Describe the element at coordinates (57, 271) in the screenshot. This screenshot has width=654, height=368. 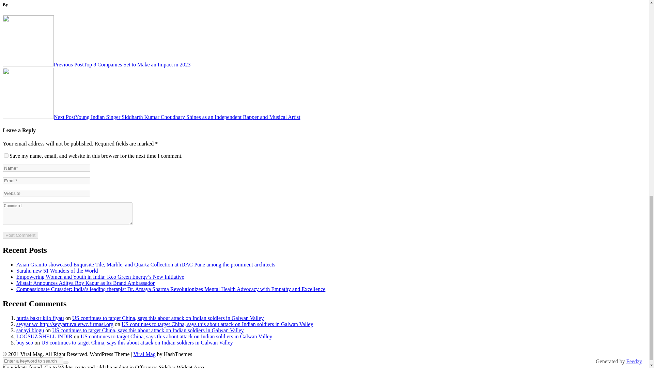
I see `Sarahu new 51 Wonders of the World` at that location.